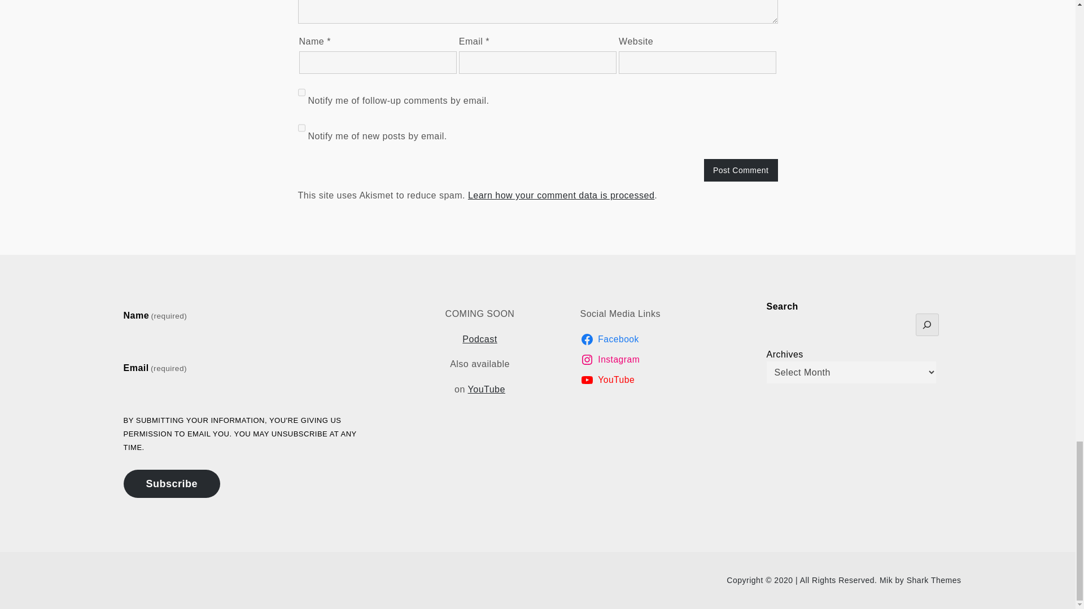 The image size is (1084, 609). Describe the element at coordinates (561, 195) in the screenshot. I see `Learn how your comment data is processed` at that location.